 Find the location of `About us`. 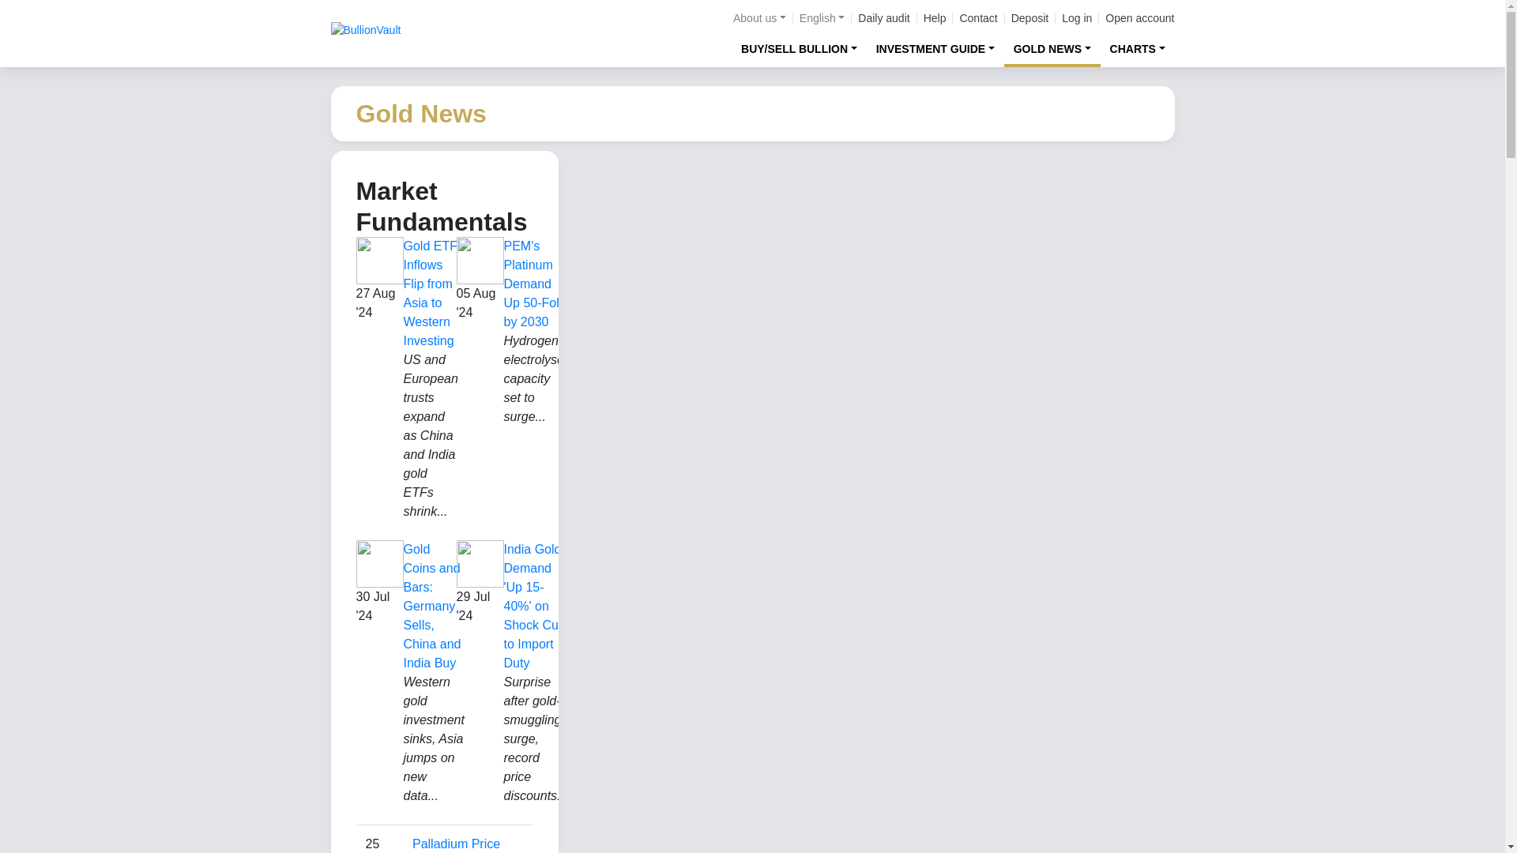

About us is located at coordinates (758, 18).